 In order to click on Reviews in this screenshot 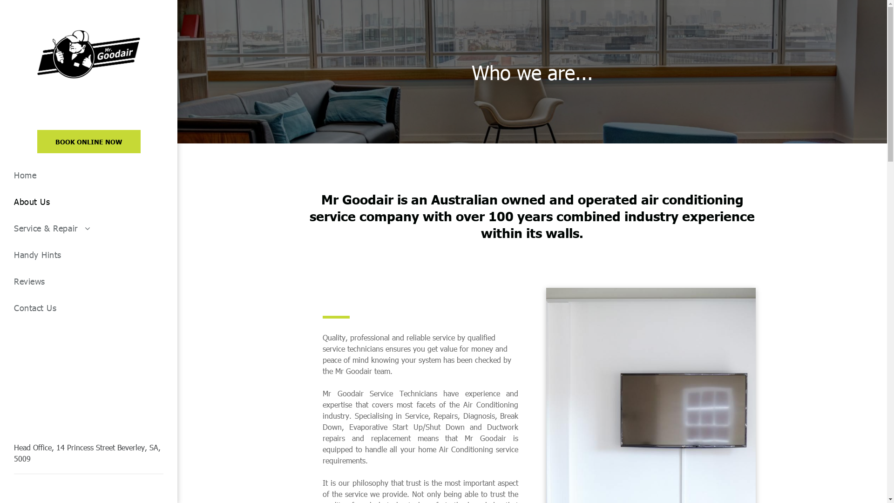, I will do `click(88, 281)`.